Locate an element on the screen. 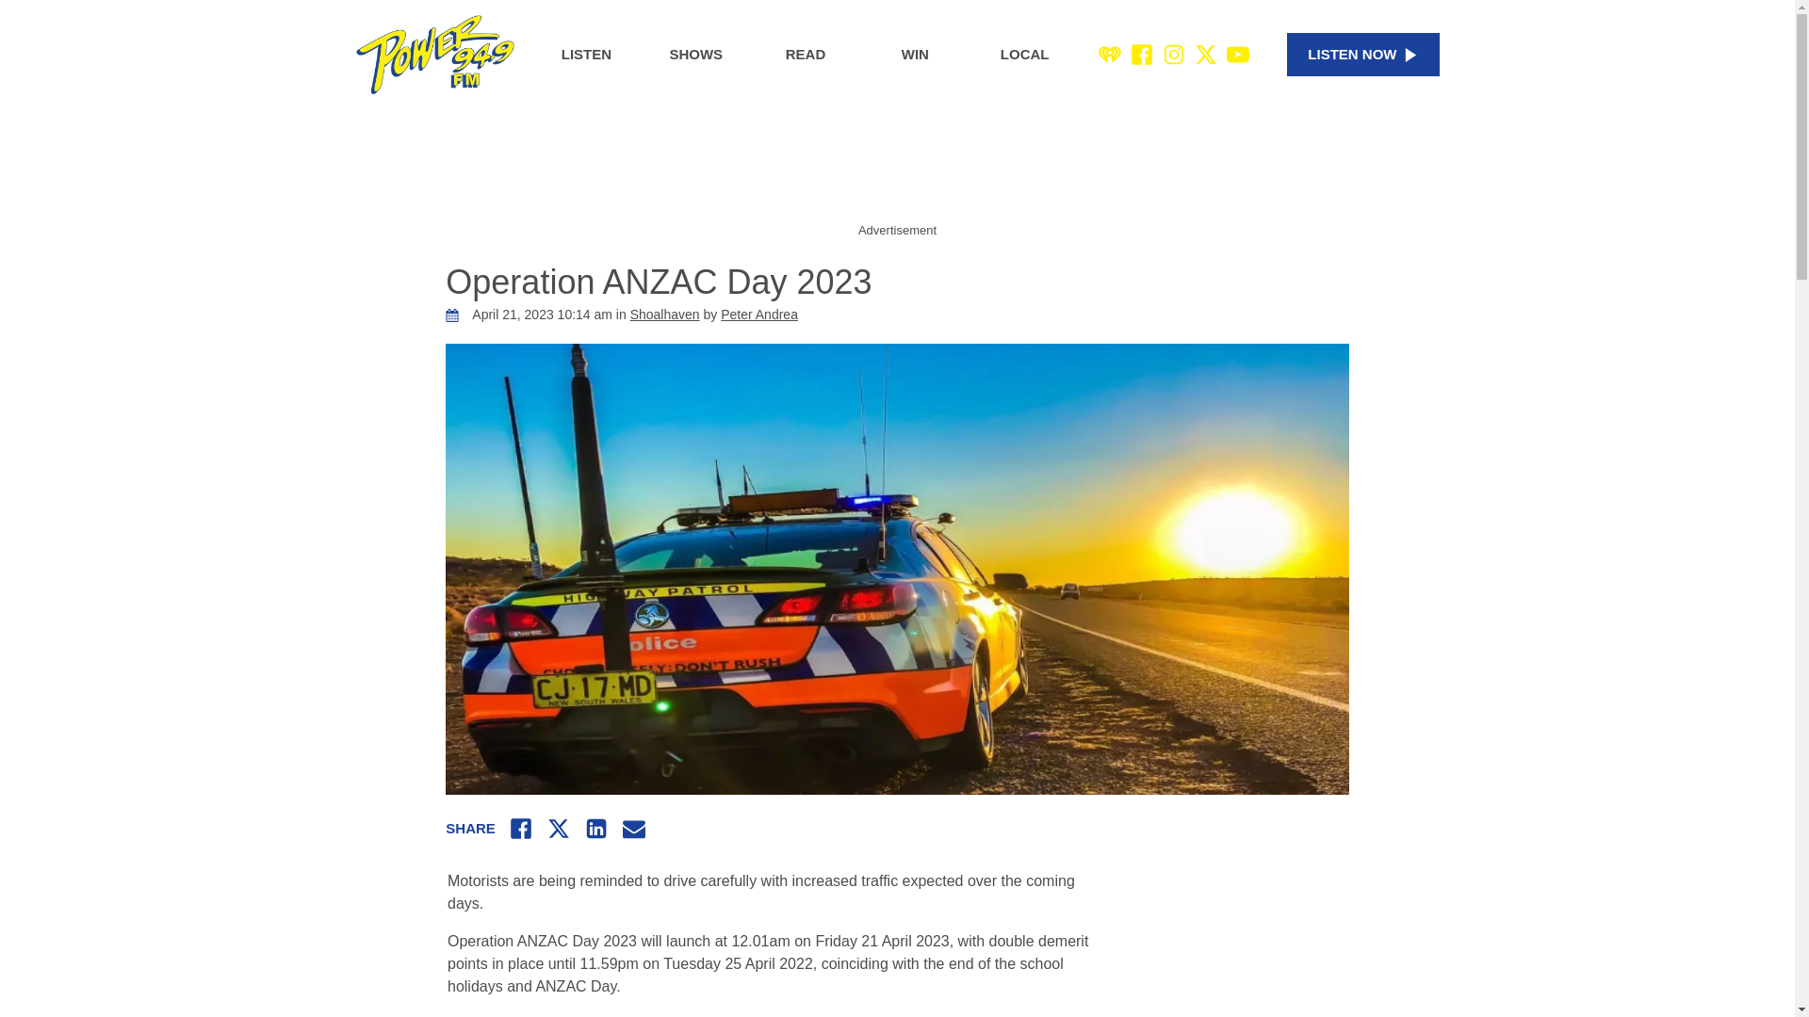 This screenshot has width=1809, height=1017. LOCAL is located at coordinates (1025, 55).